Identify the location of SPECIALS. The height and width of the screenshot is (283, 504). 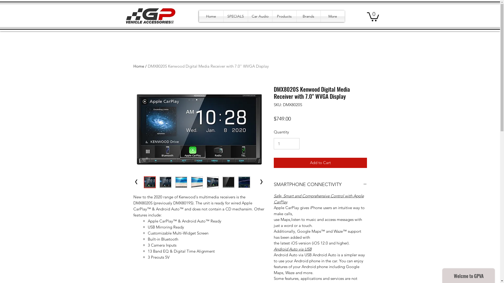
(236, 16).